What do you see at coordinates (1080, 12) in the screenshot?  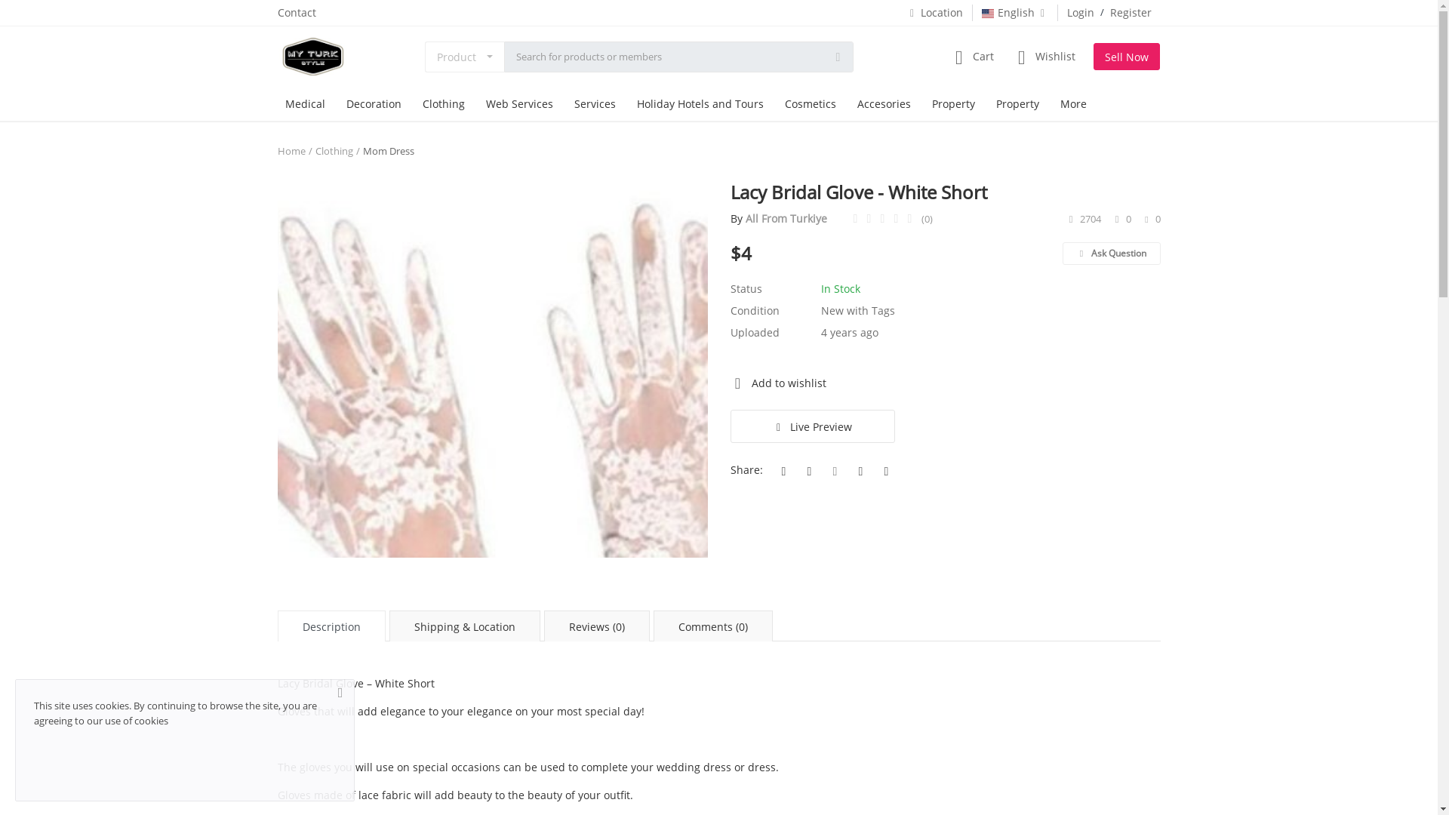 I see `Login` at bounding box center [1080, 12].